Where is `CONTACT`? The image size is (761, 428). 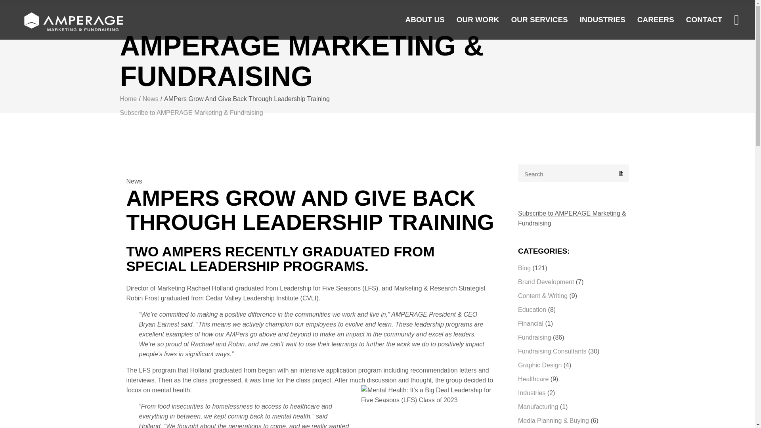
CONTACT is located at coordinates (704, 20).